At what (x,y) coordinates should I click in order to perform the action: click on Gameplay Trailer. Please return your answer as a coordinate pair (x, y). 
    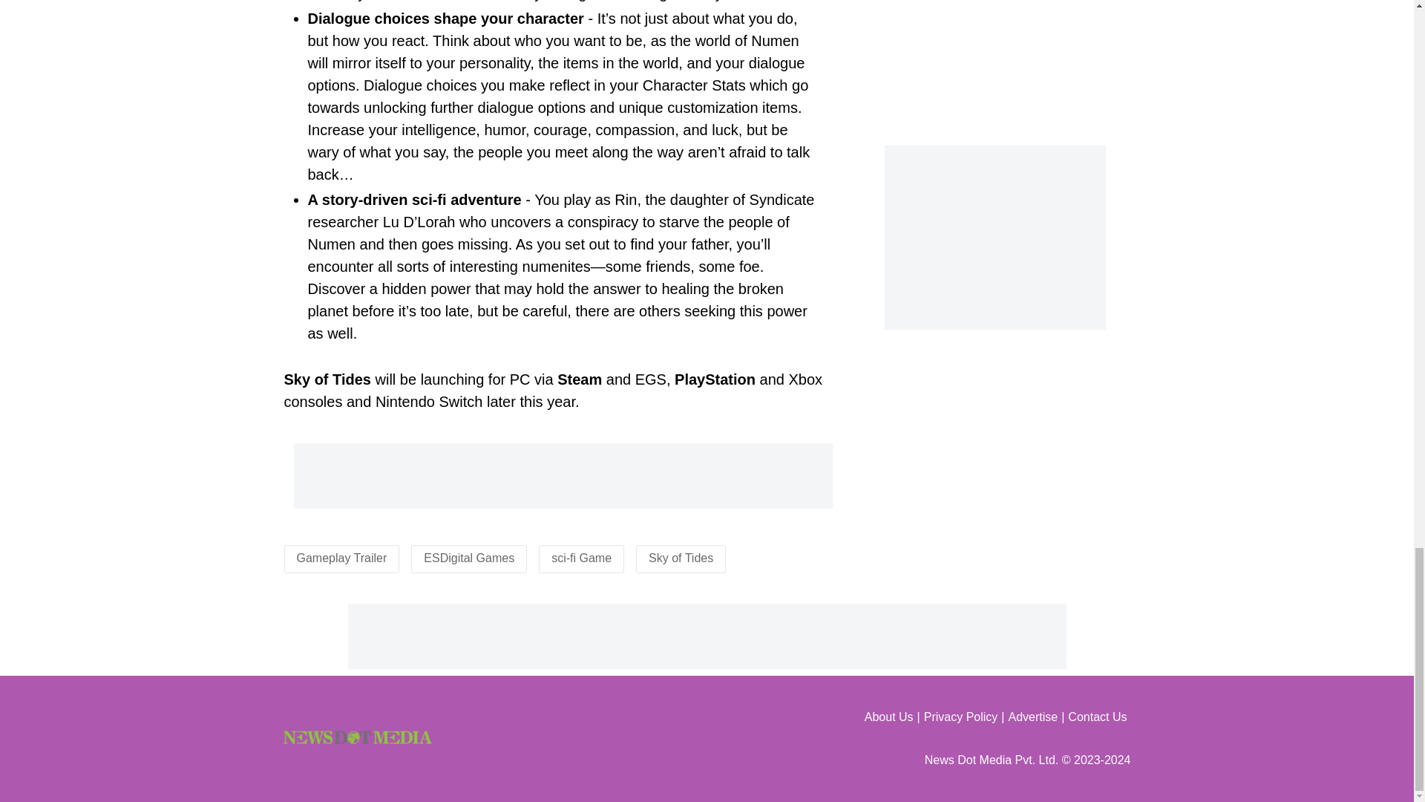
    Looking at the image, I should click on (341, 558).